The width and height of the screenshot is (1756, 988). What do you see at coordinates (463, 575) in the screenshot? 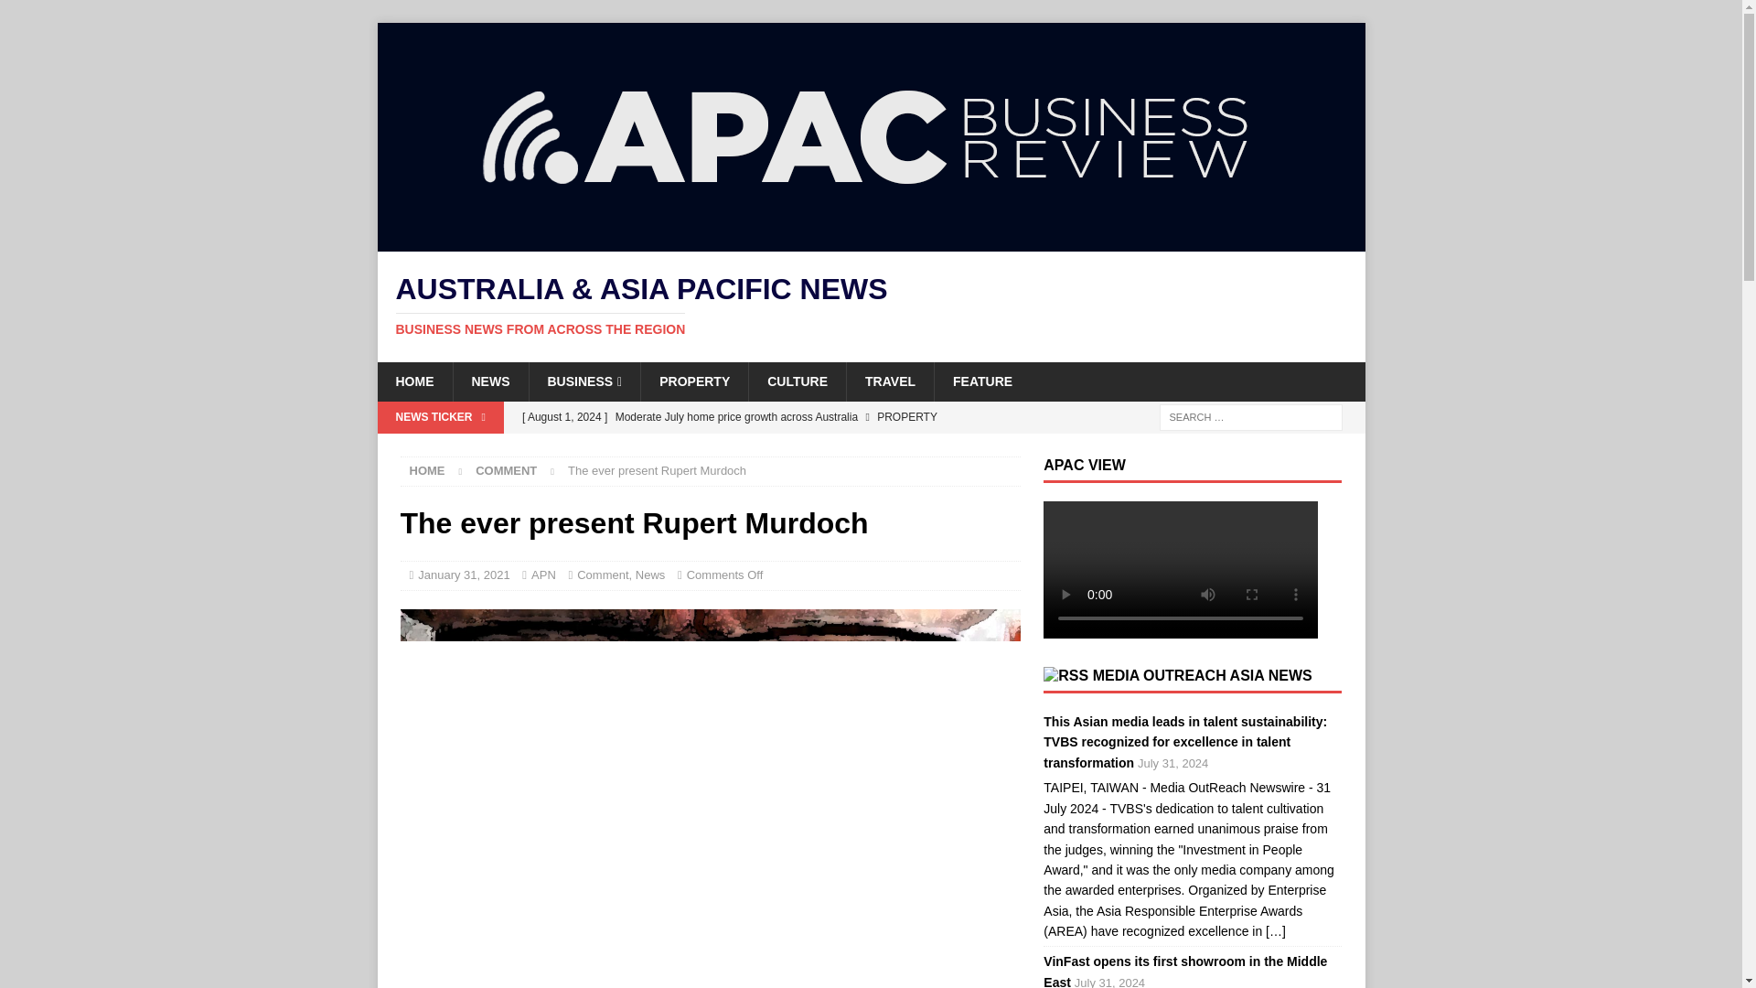
I see `January 31, 2021` at bounding box center [463, 575].